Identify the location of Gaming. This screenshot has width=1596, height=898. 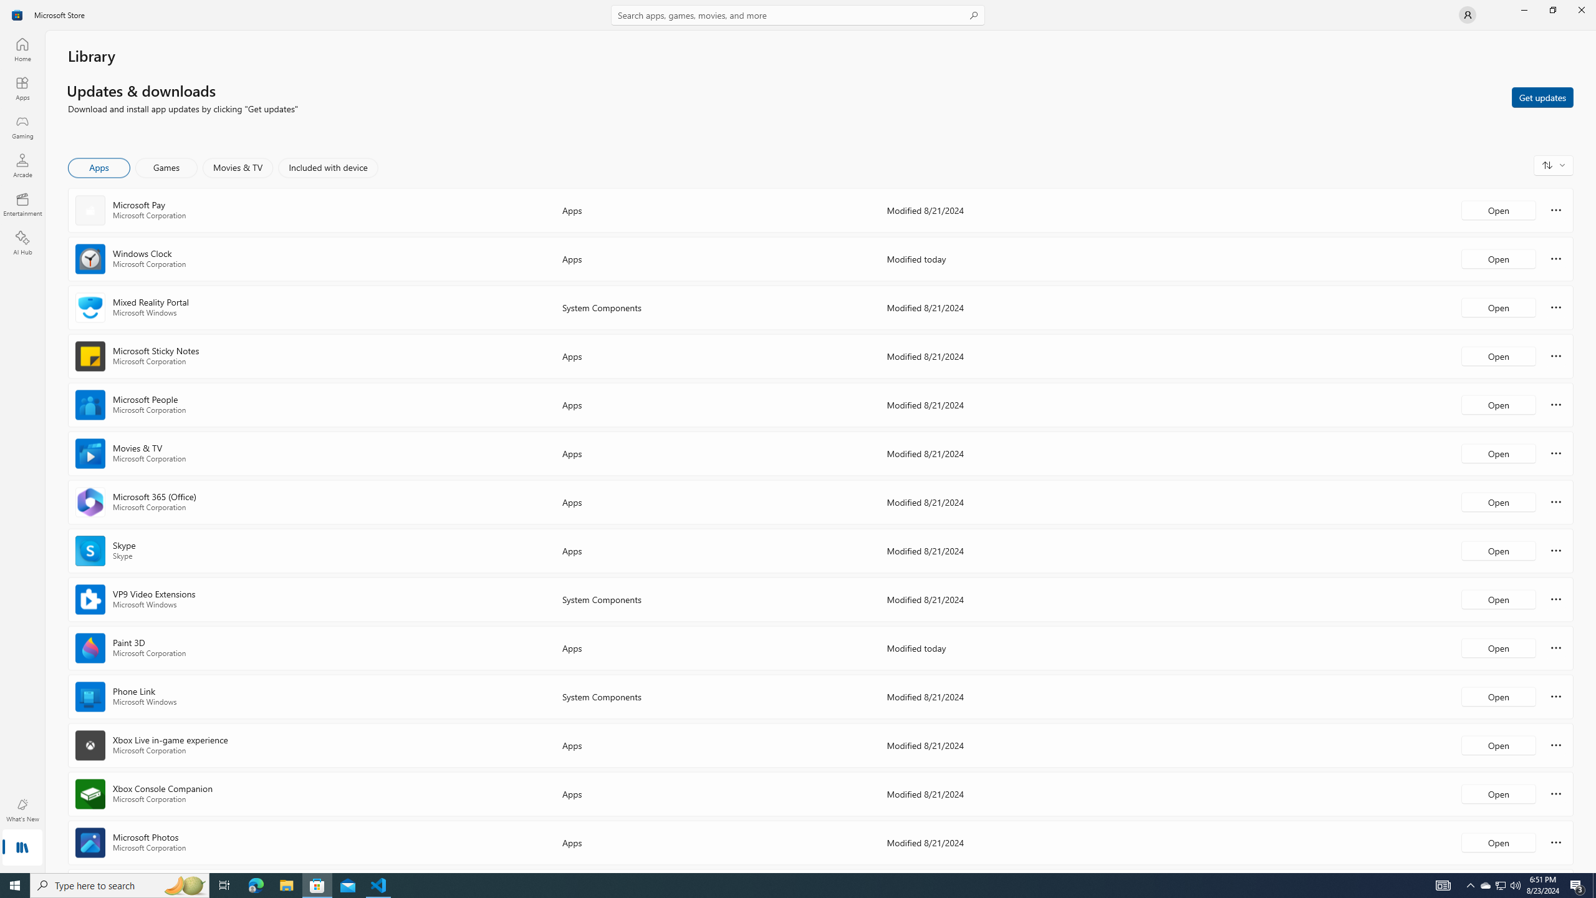
(22, 127).